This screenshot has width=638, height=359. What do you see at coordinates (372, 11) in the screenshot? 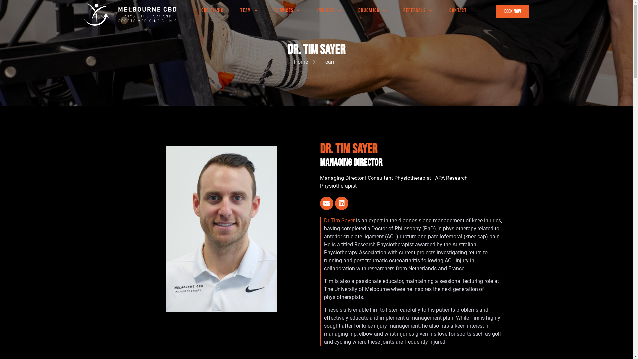
I see `EDUCATION` at bounding box center [372, 11].